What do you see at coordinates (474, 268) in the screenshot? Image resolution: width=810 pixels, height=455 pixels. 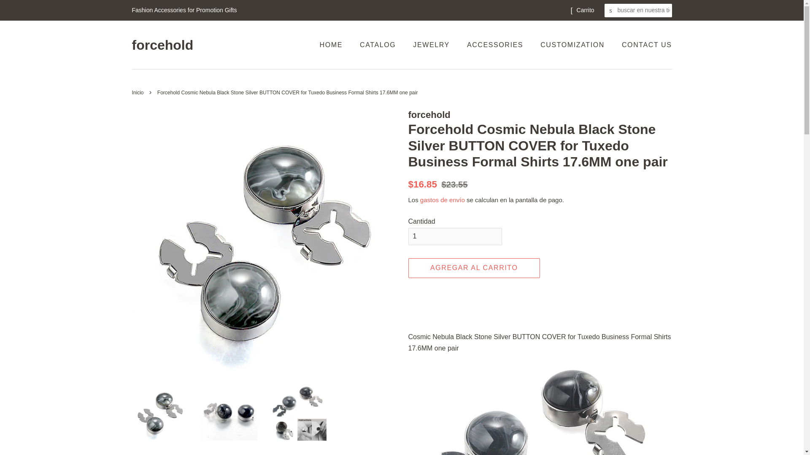 I see `AGREGAR AL CARRITO` at bounding box center [474, 268].